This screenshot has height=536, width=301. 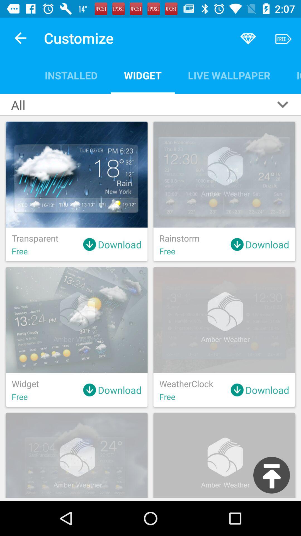 I want to click on turn on icon next to widget item, so click(x=229, y=75).